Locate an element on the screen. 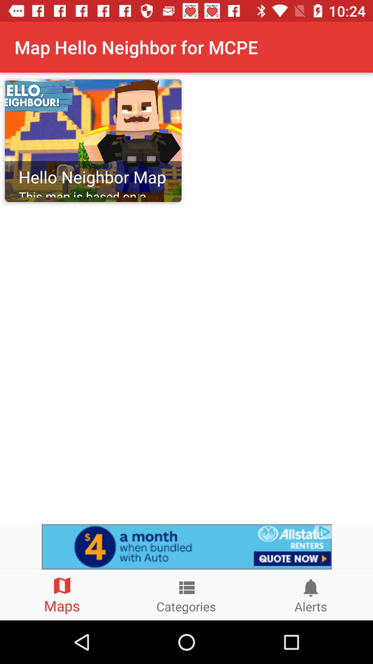 The width and height of the screenshot is (373, 664). click to view advertisements options is located at coordinates (186, 547).